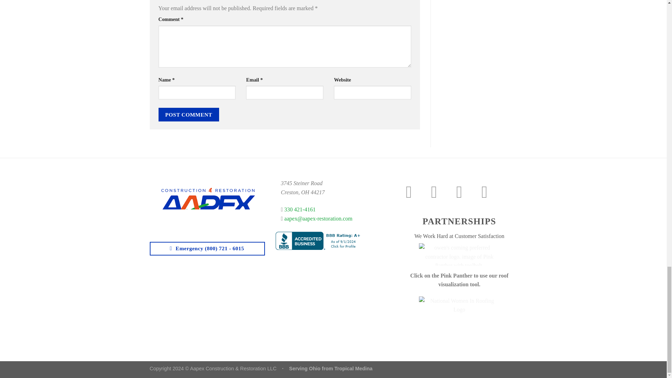 The image size is (672, 378). What do you see at coordinates (464, 192) in the screenshot?
I see `Send us an email` at bounding box center [464, 192].